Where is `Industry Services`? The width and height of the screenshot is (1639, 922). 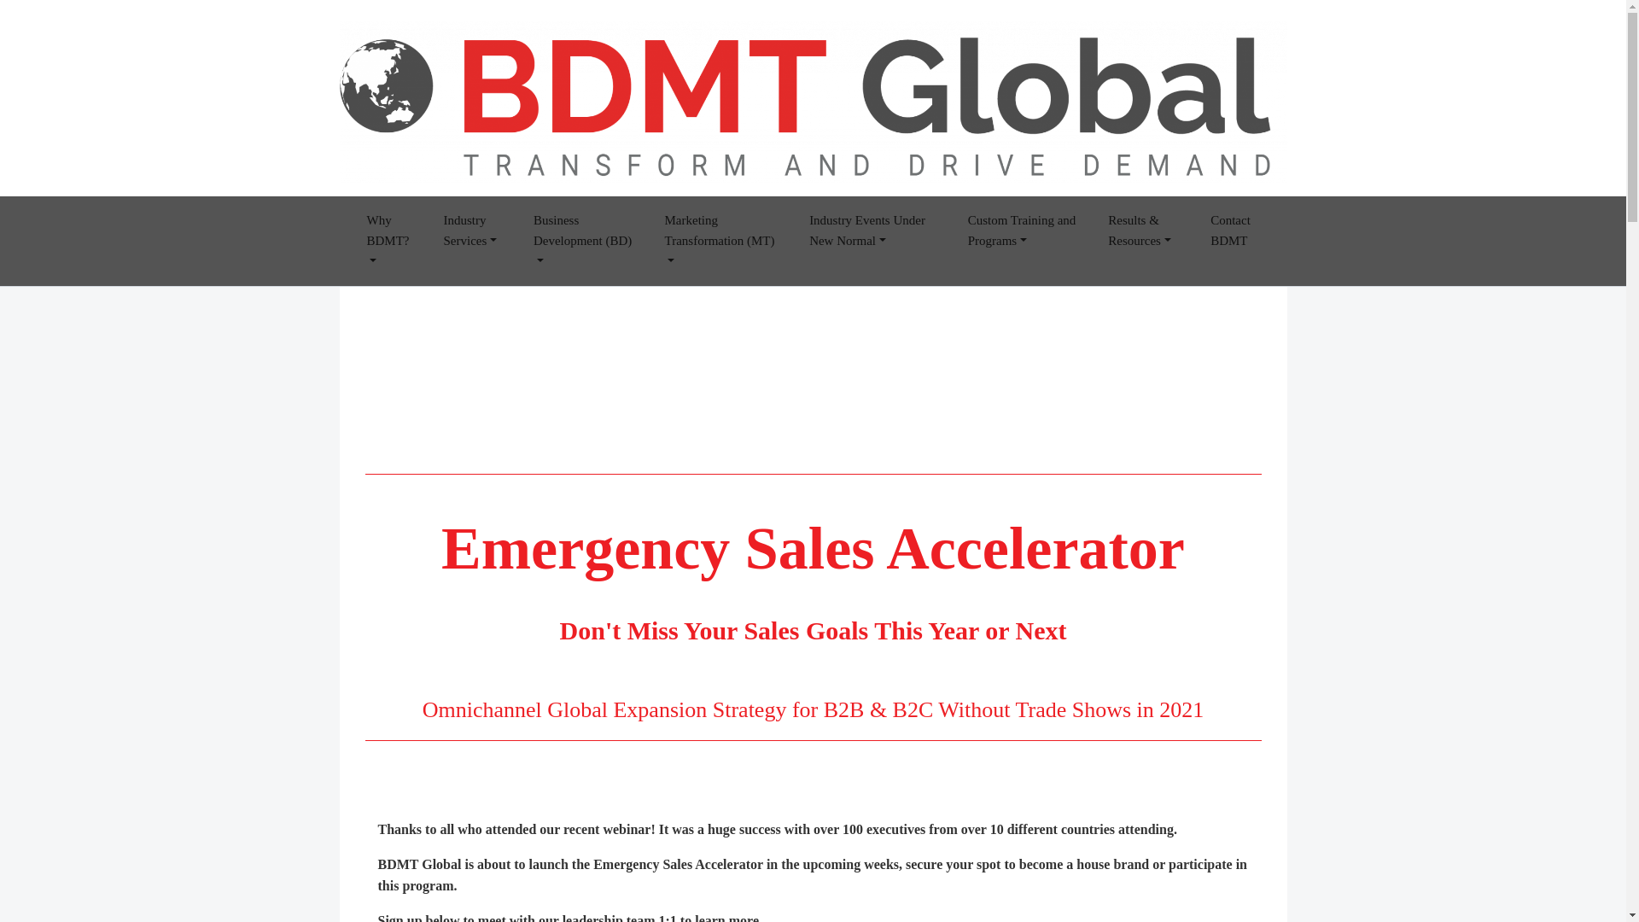
Industry Services is located at coordinates (475, 241).